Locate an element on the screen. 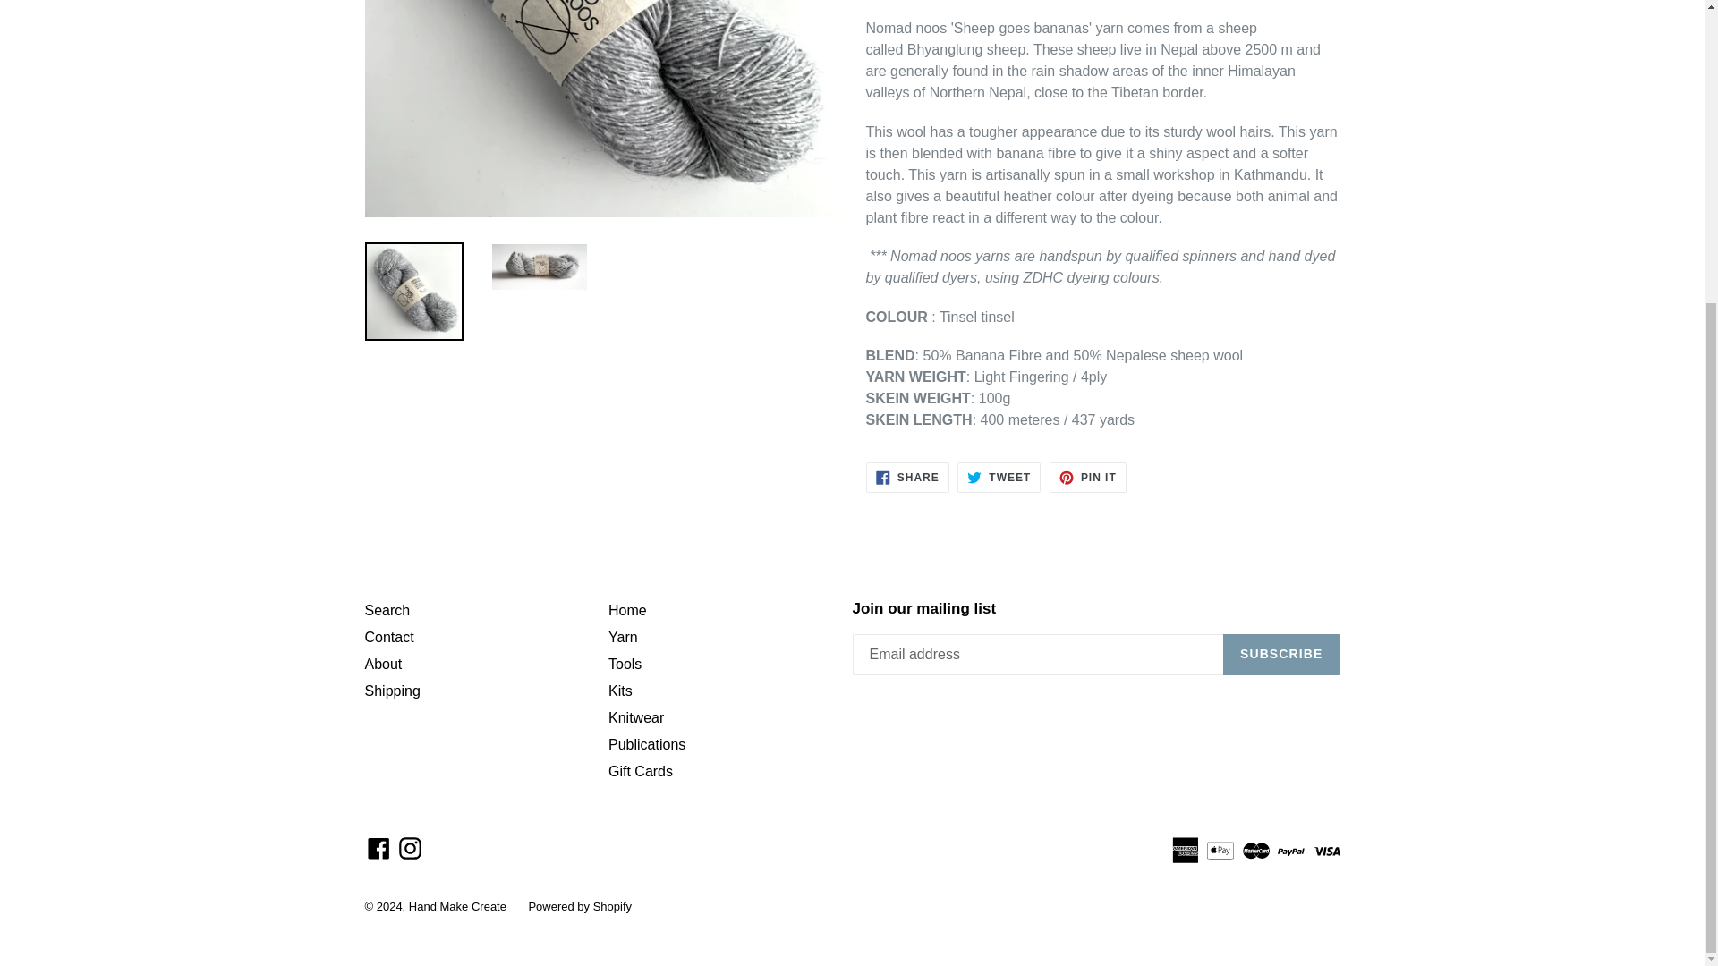  Kits is located at coordinates (907, 478).